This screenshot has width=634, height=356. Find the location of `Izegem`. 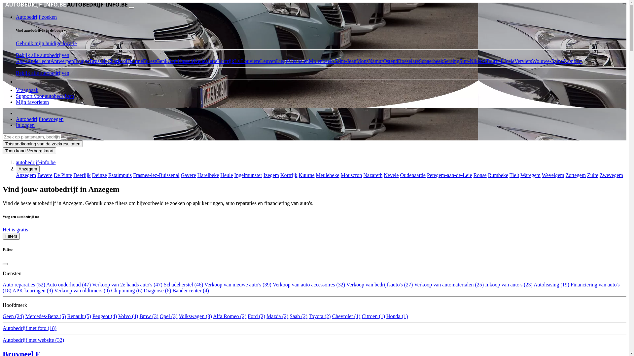

Izegem is located at coordinates (271, 175).